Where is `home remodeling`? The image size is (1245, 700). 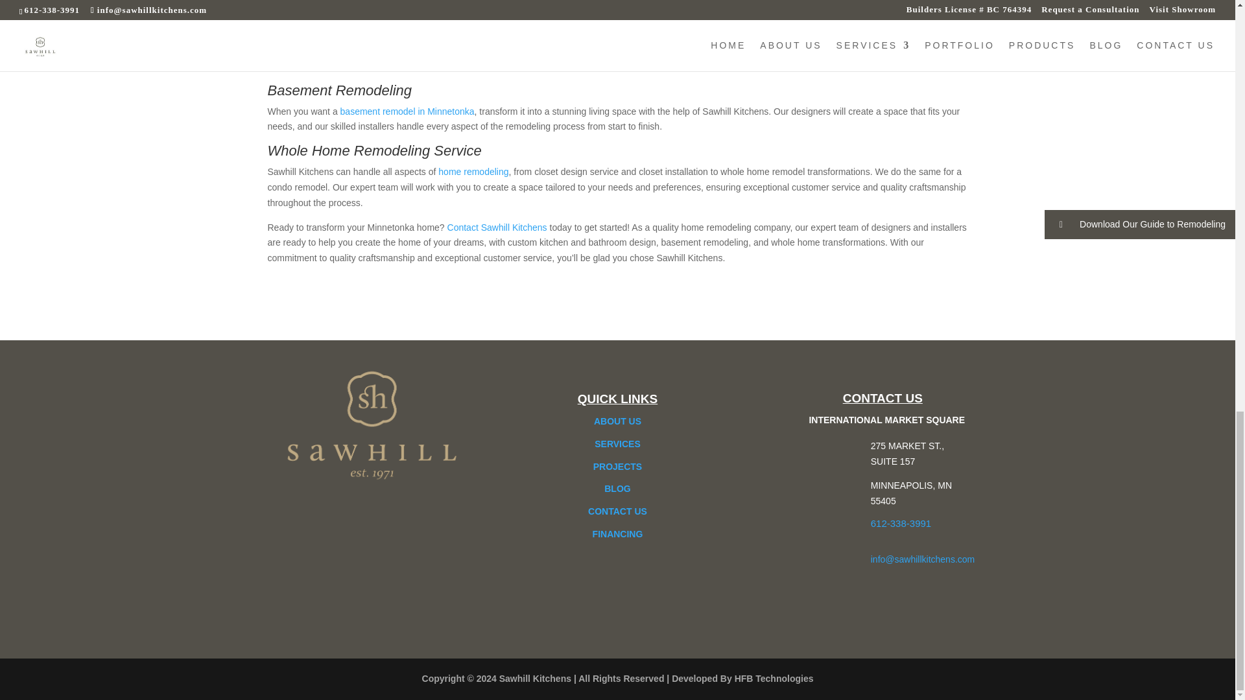 home remodeling is located at coordinates (473, 172).